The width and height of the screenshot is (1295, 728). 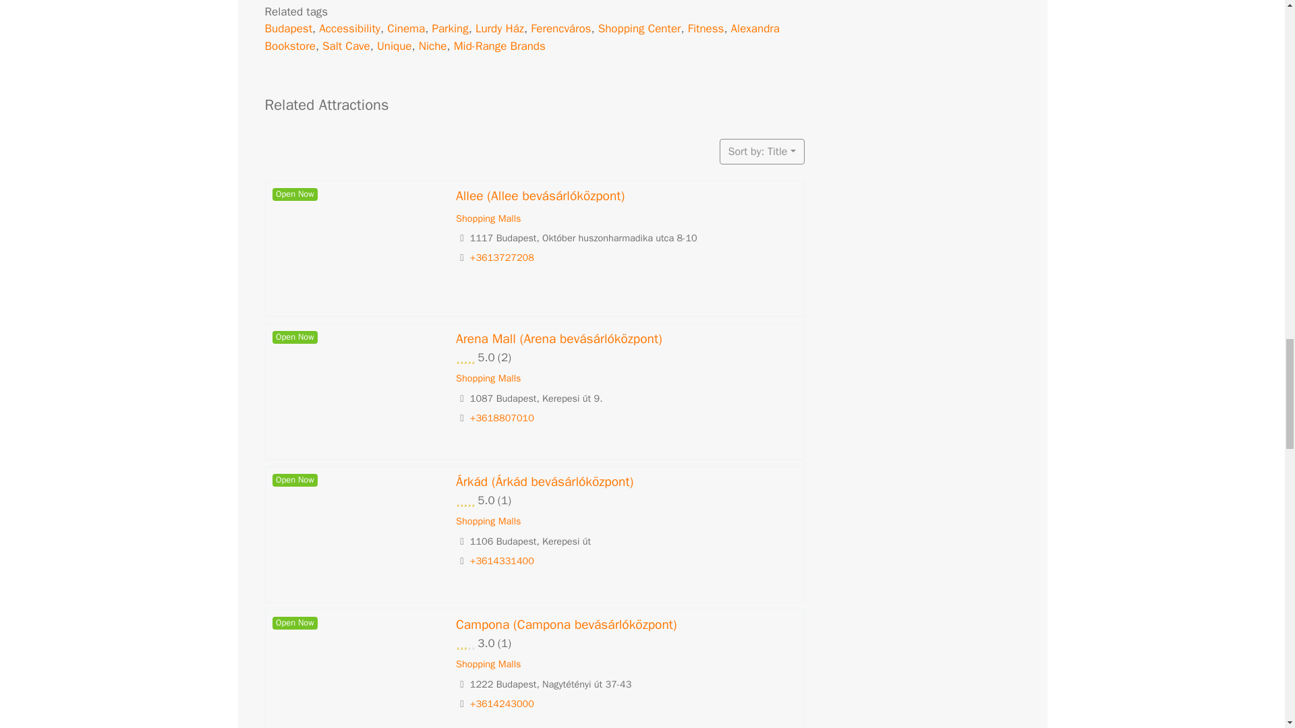 I want to click on Cinema, so click(x=406, y=28).